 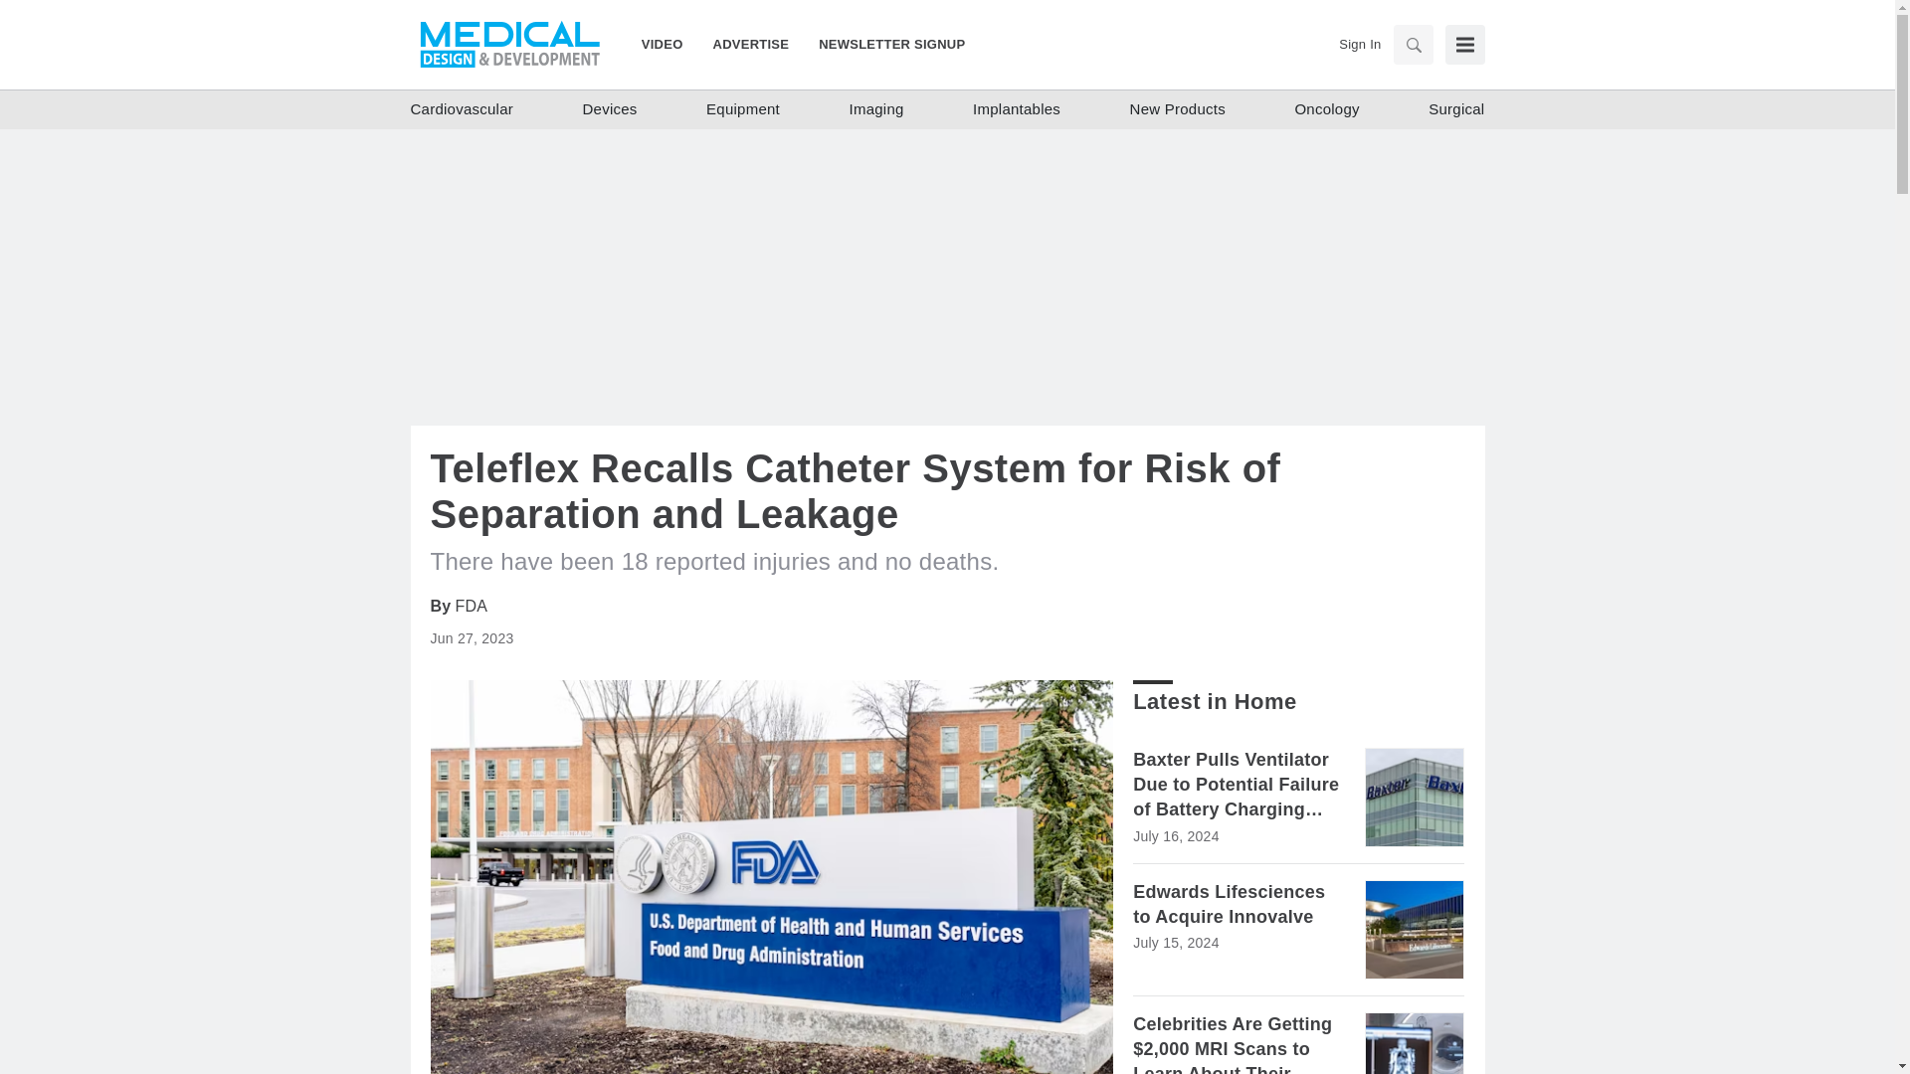 I want to click on ADVERTISE, so click(x=751, y=44).